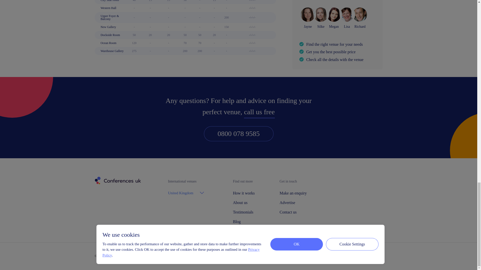 The image size is (481, 270). What do you see at coordinates (239, 133) in the screenshot?
I see `0800 078 9585` at bounding box center [239, 133].